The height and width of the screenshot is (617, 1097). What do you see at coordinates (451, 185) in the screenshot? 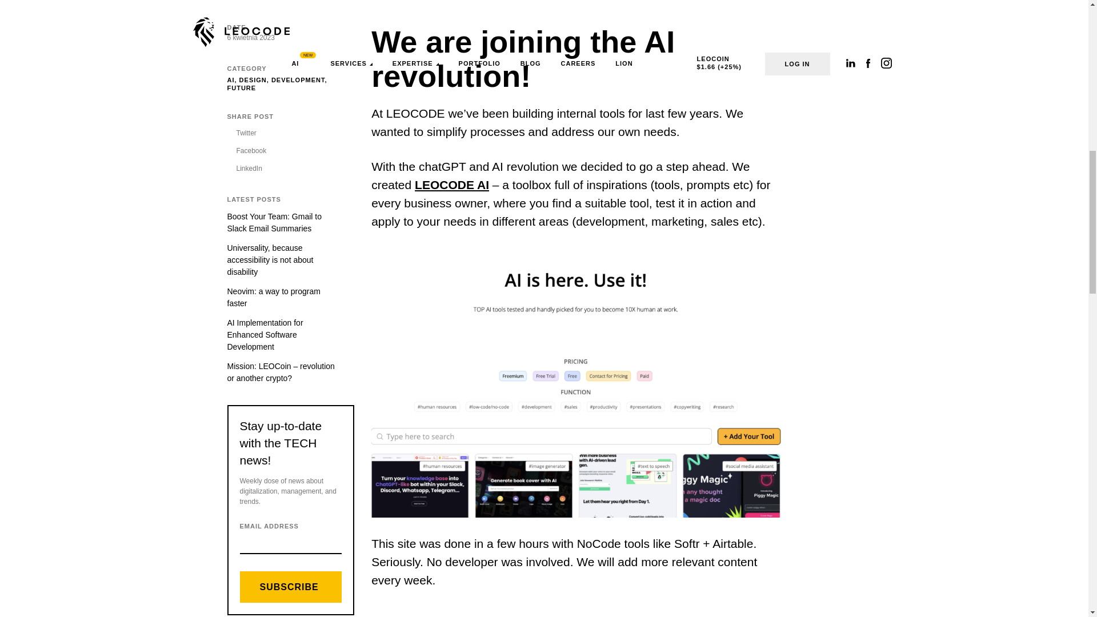
I see `LEOCODE AI` at bounding box center [451, 185].